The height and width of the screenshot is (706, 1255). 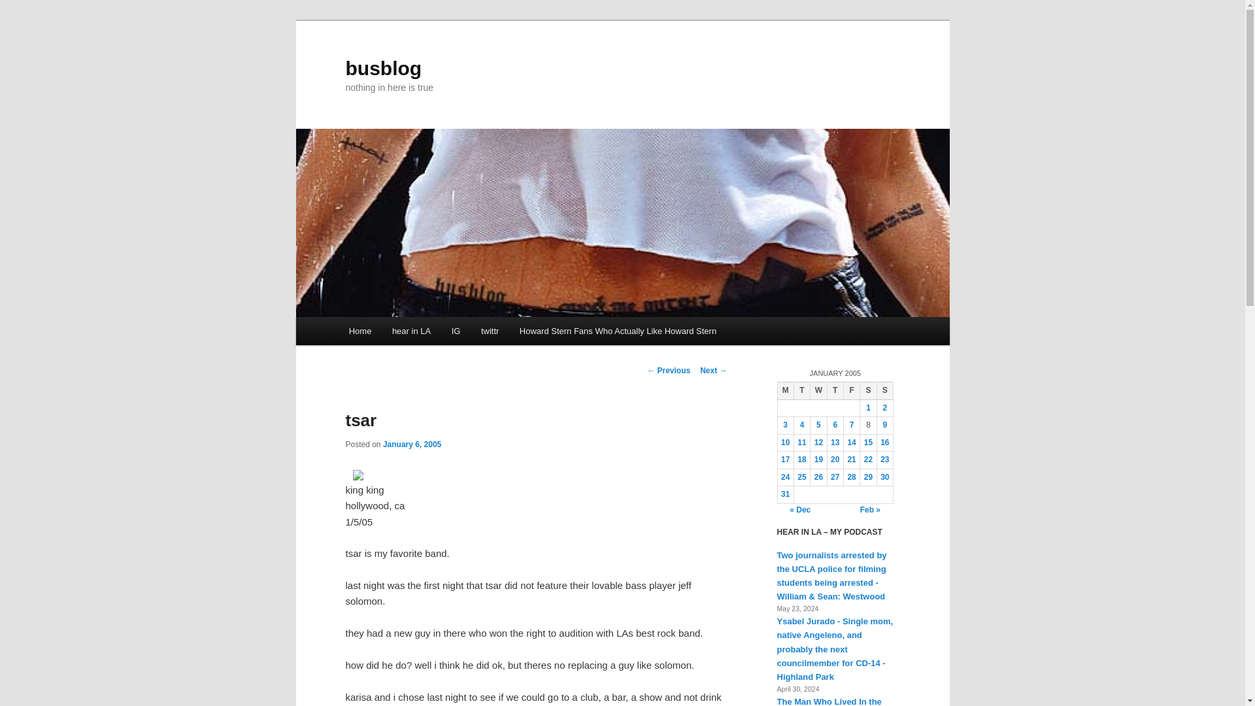 I want to click on 13, so click(x=835, y=442).